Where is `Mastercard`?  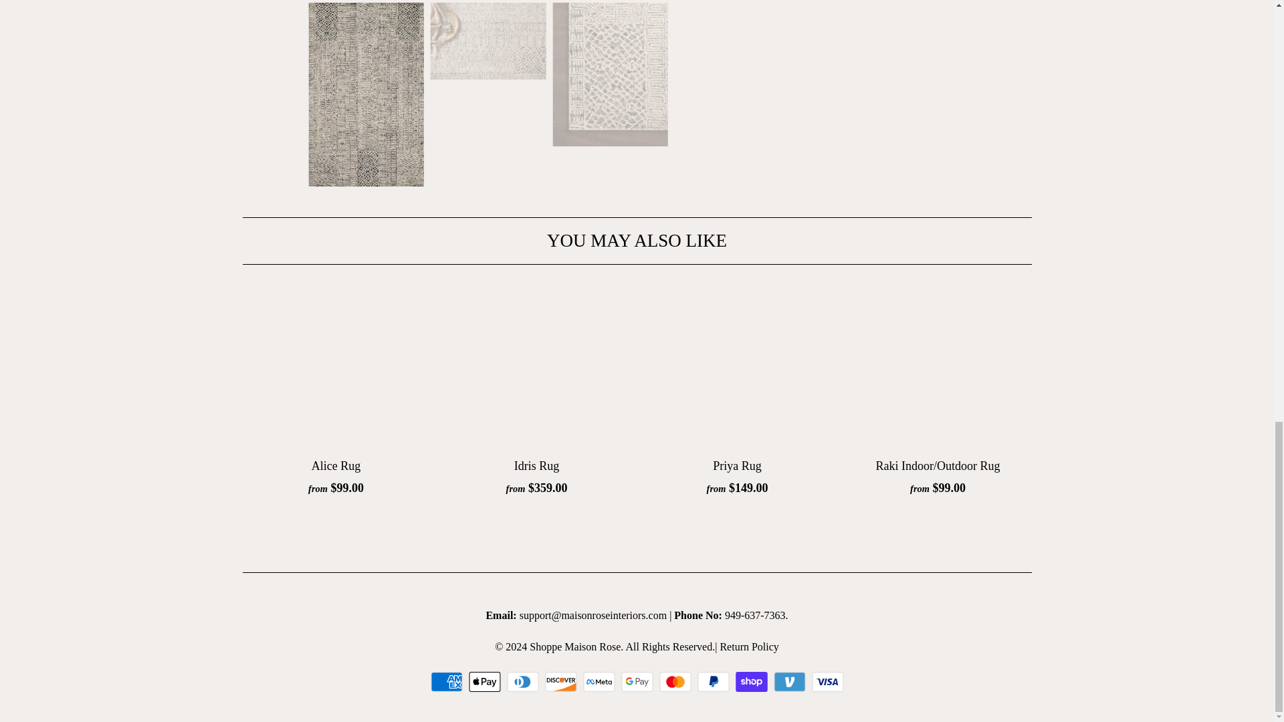
Mastercard is located at coordinates (677, 682).